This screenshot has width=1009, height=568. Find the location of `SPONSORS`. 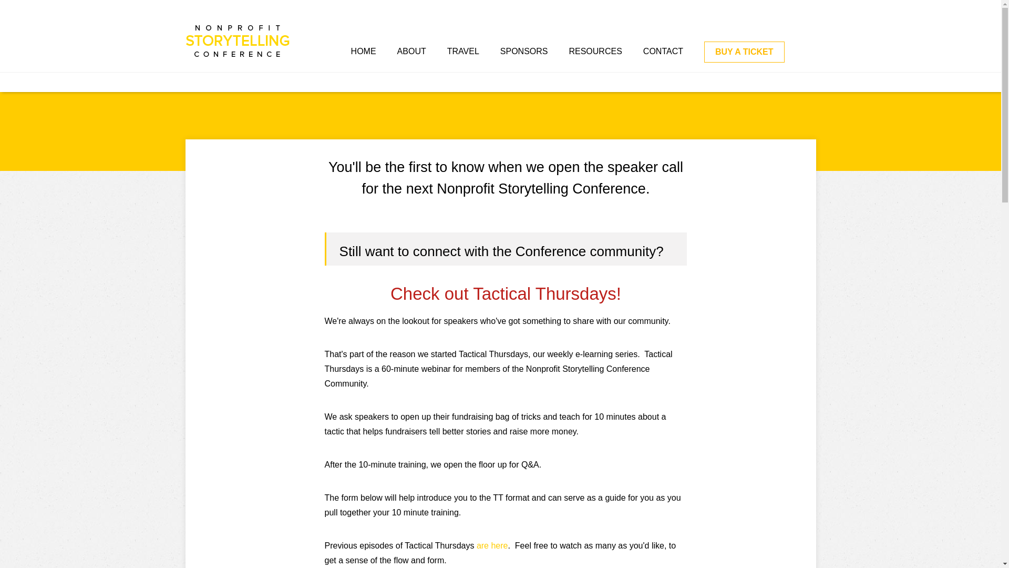

SPONSORS is located at coordinates (524, 51).